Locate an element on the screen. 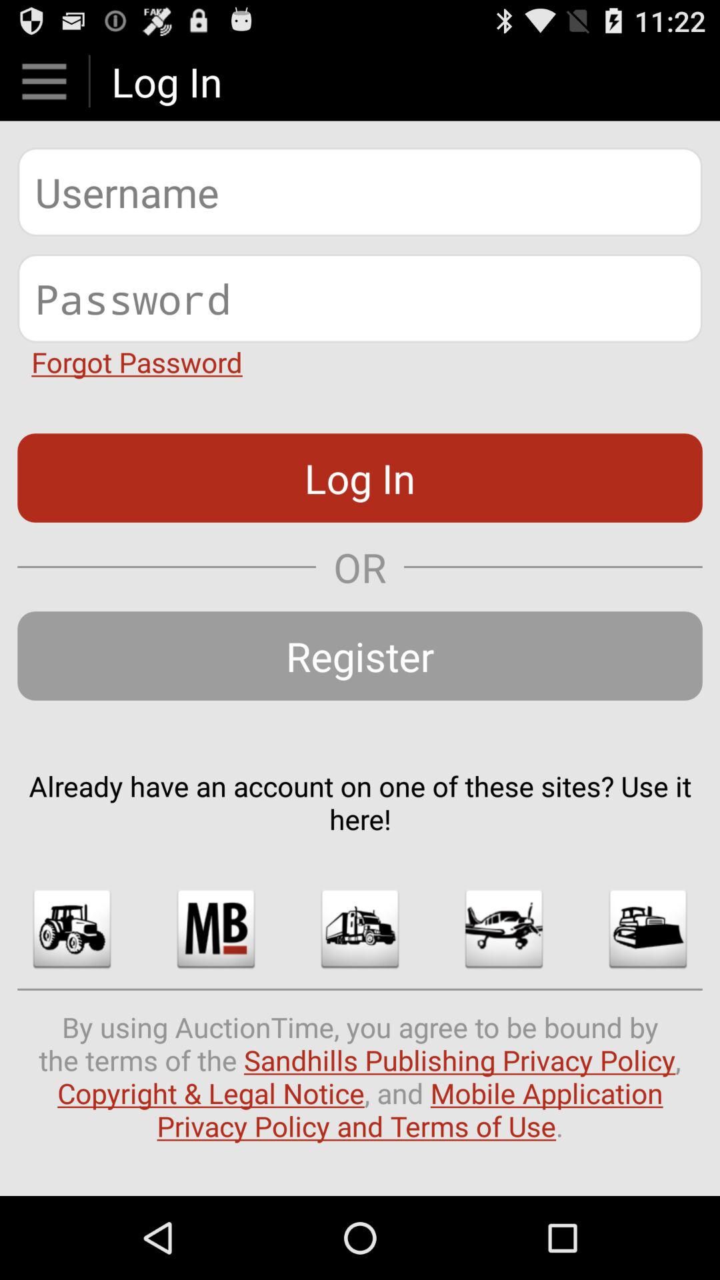 This screenshot has height=1280, width=720. press item below the already have an icon is located at coordinates (72, 929).